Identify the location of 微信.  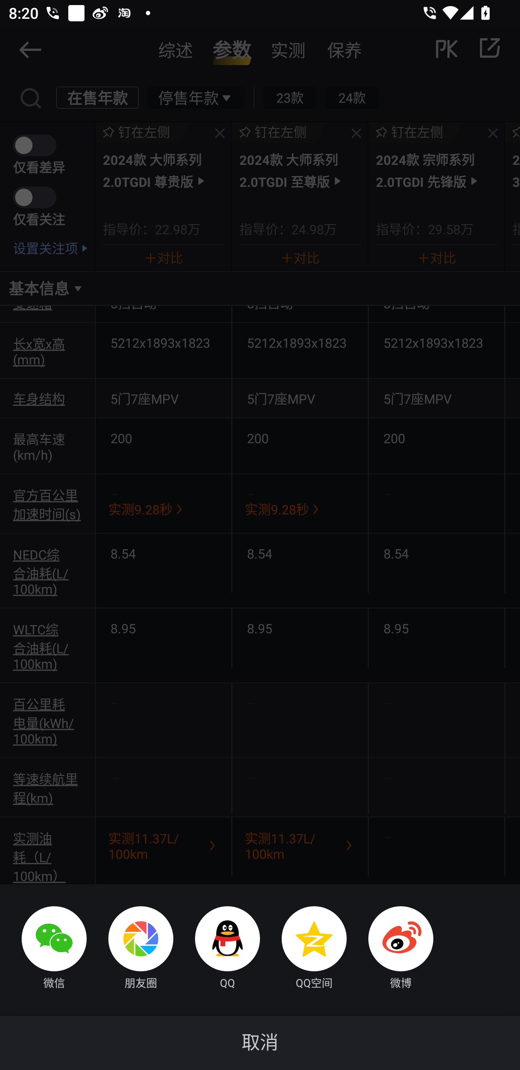
(43, 949).